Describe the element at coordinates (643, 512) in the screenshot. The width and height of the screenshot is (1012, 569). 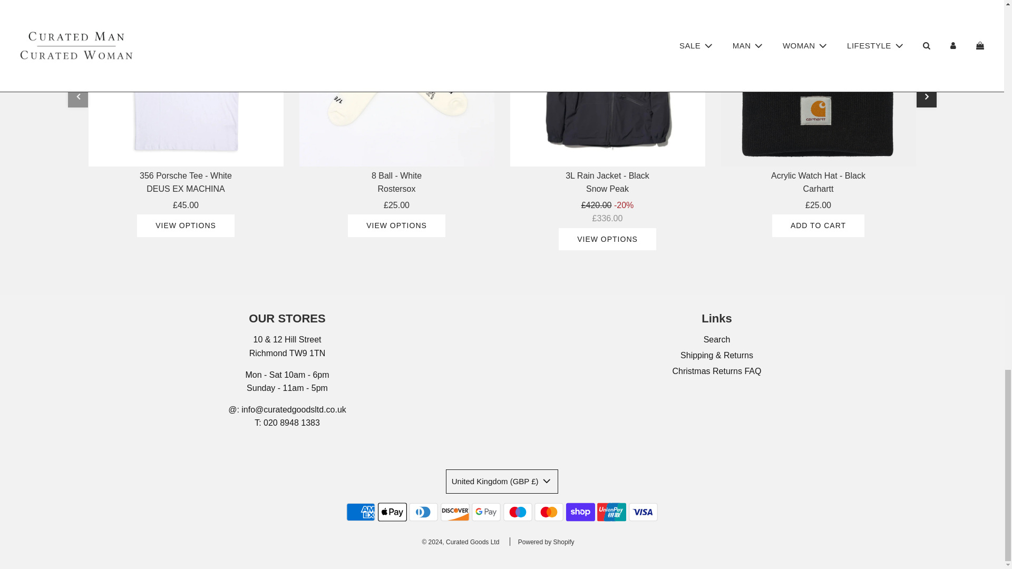
I see `Visa` at that location.